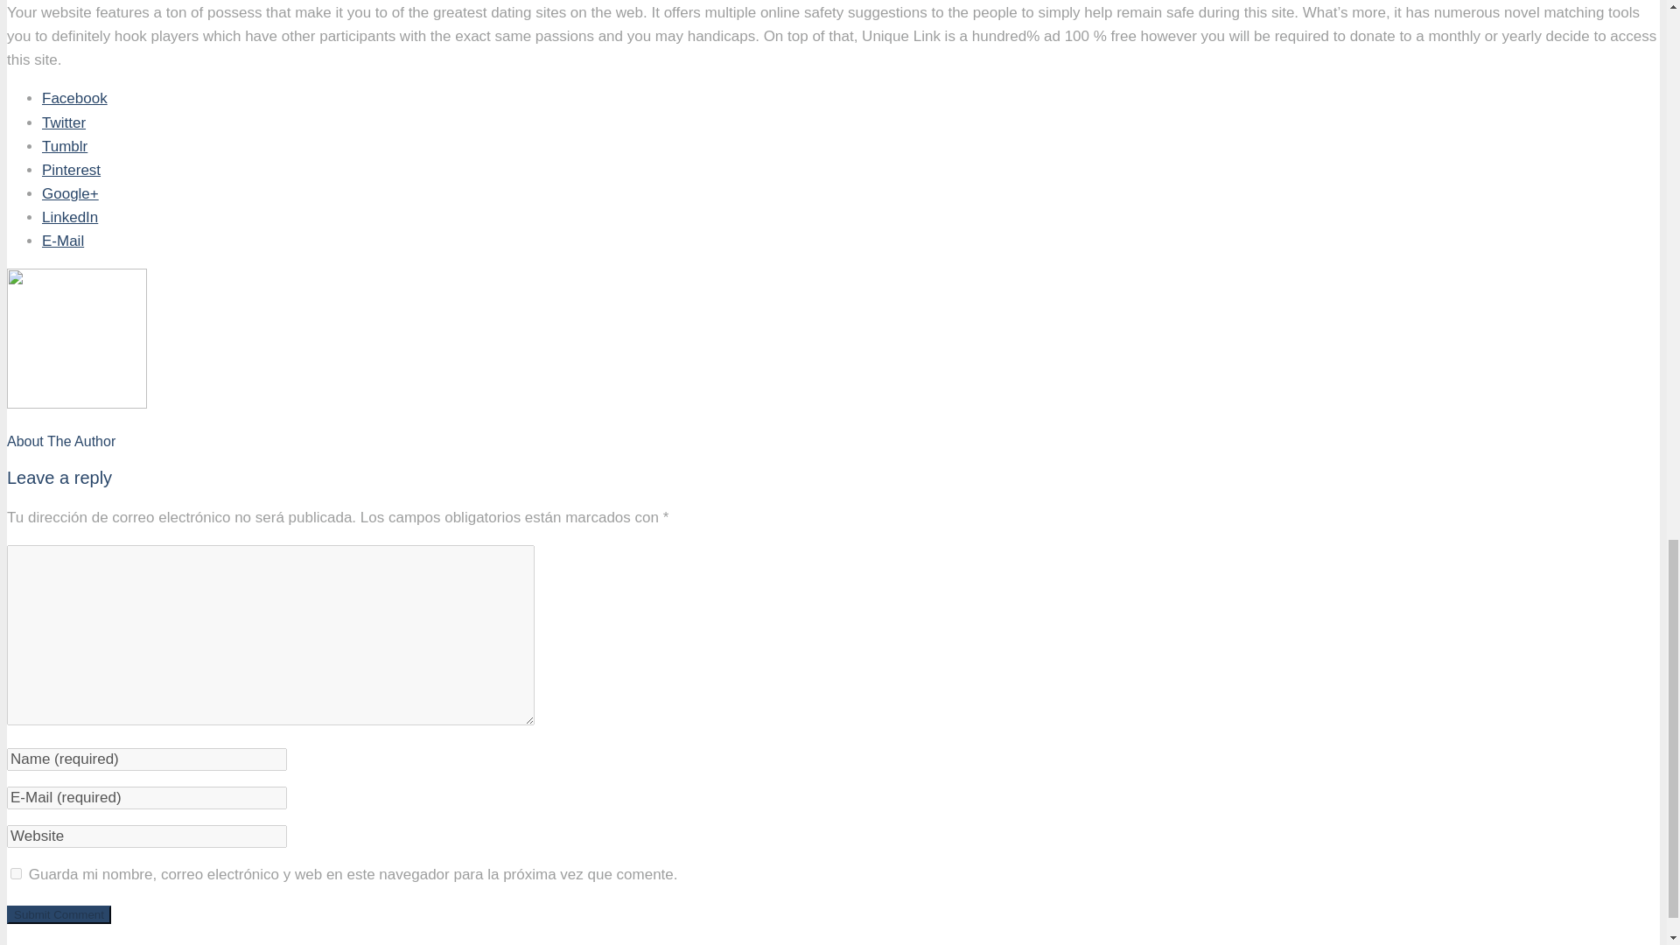 Image resolution: width=1680 pixels, height=945 pixels. What do you see at coordinates (58, 913) in the screenshot?
I see `Submit Comment` at bounding box center [58, 913].